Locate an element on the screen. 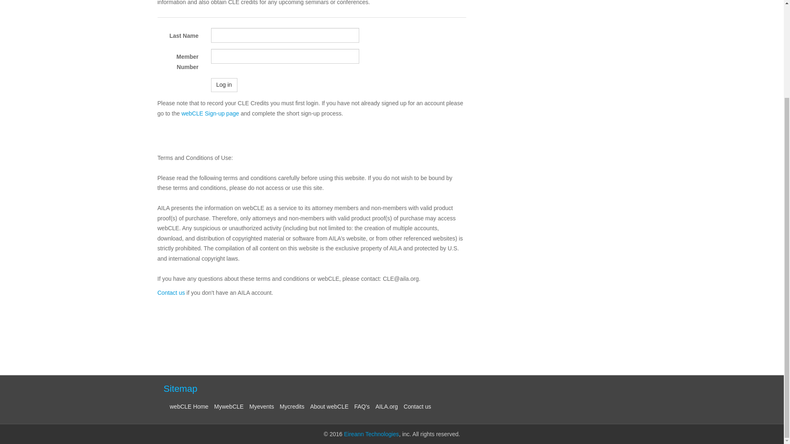 This screenshot has height=444, width=790. Contact us is located at coordinates (417, 406).